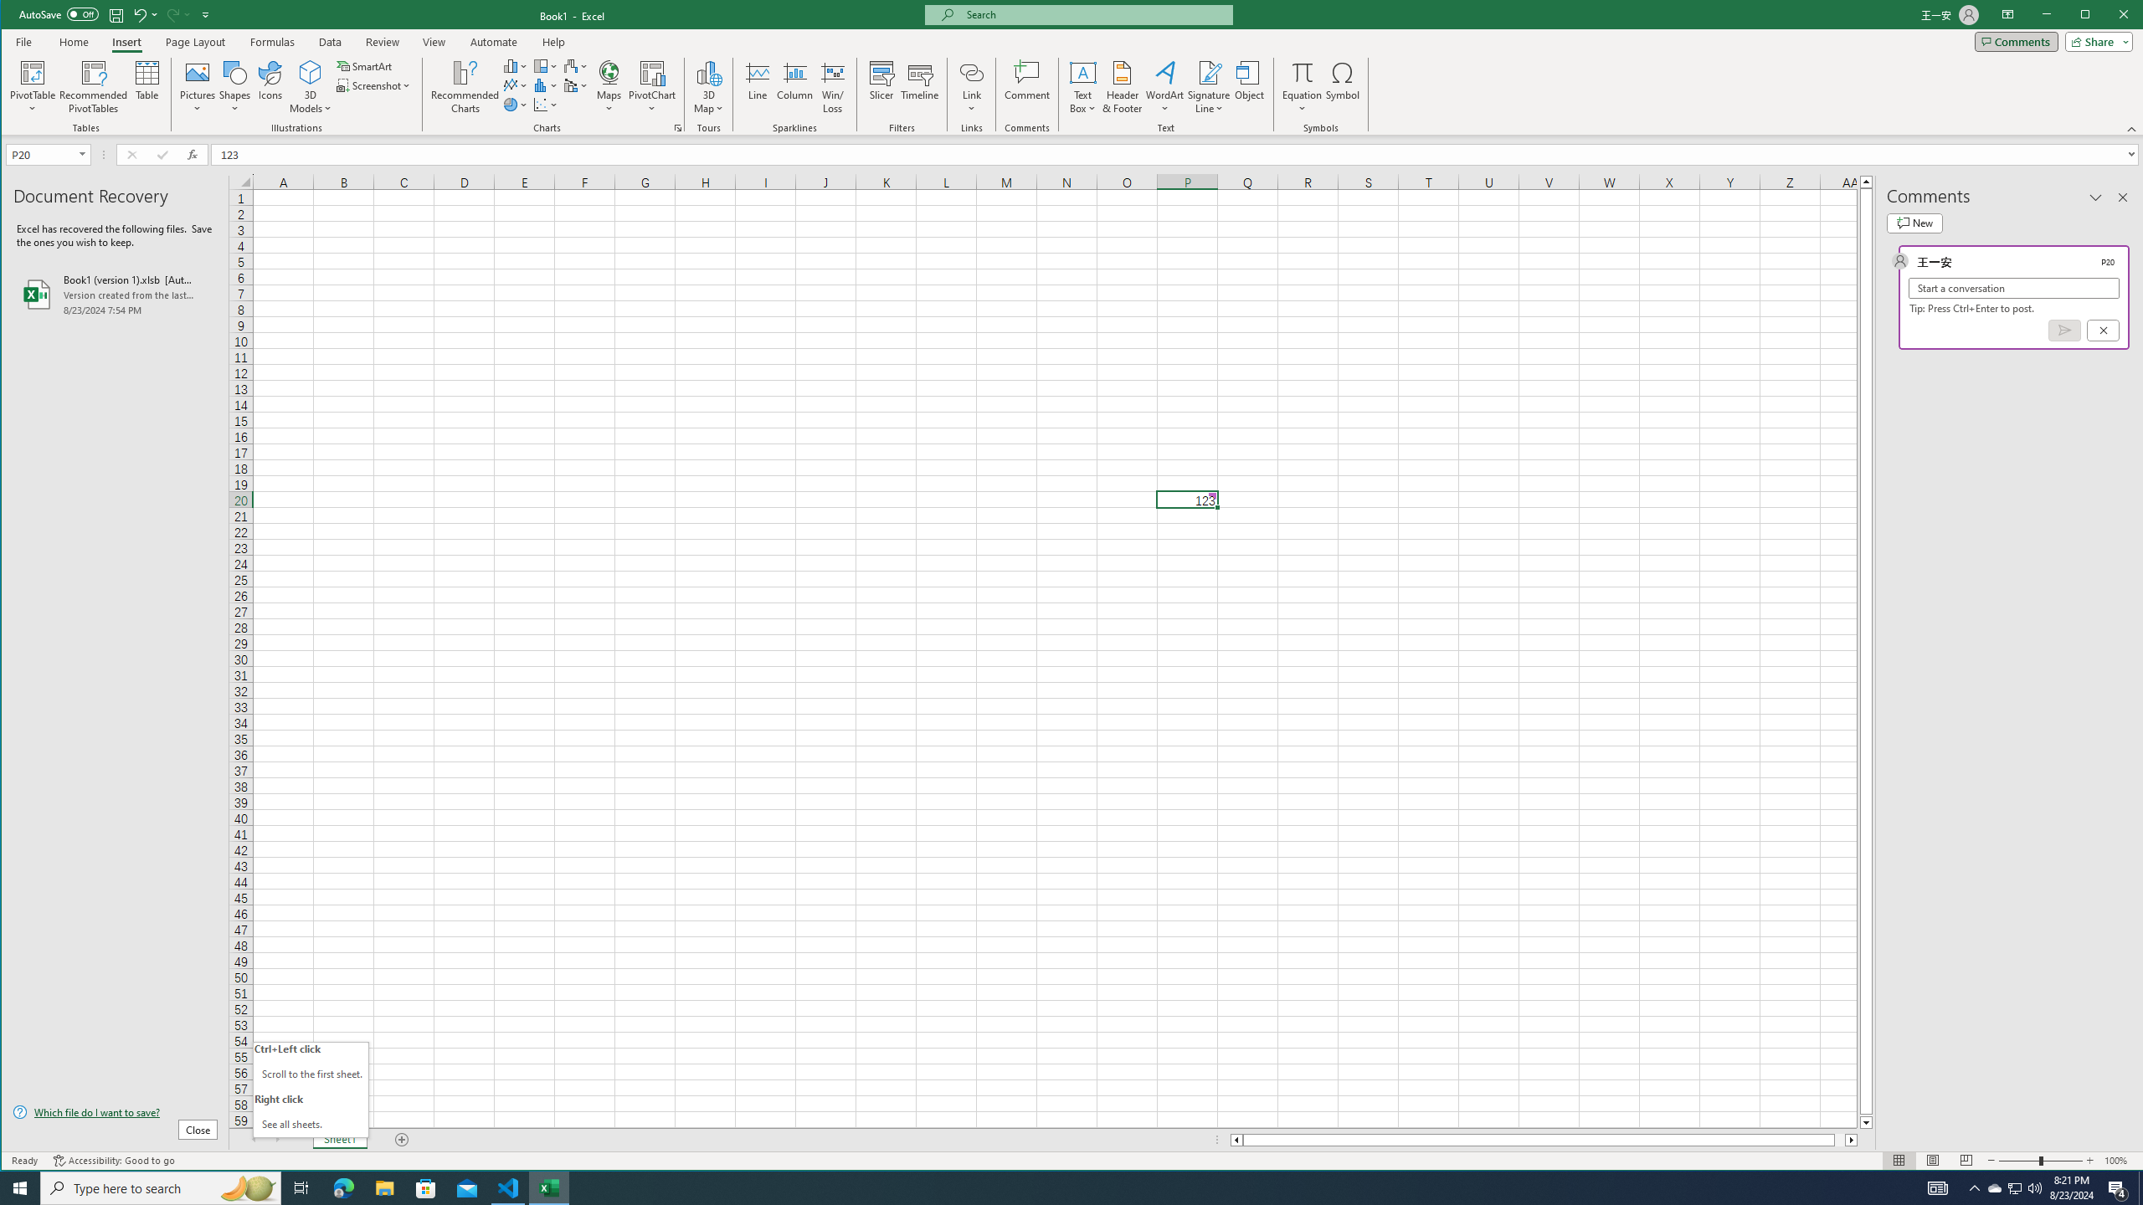 This screenshot has width=2143, height=1205. What do you see at coordinates (116, 295) in the screenshot?
I see `Book1 (version 1).xlsb  [AutoRecovered]` at bounding box center [116, 295].